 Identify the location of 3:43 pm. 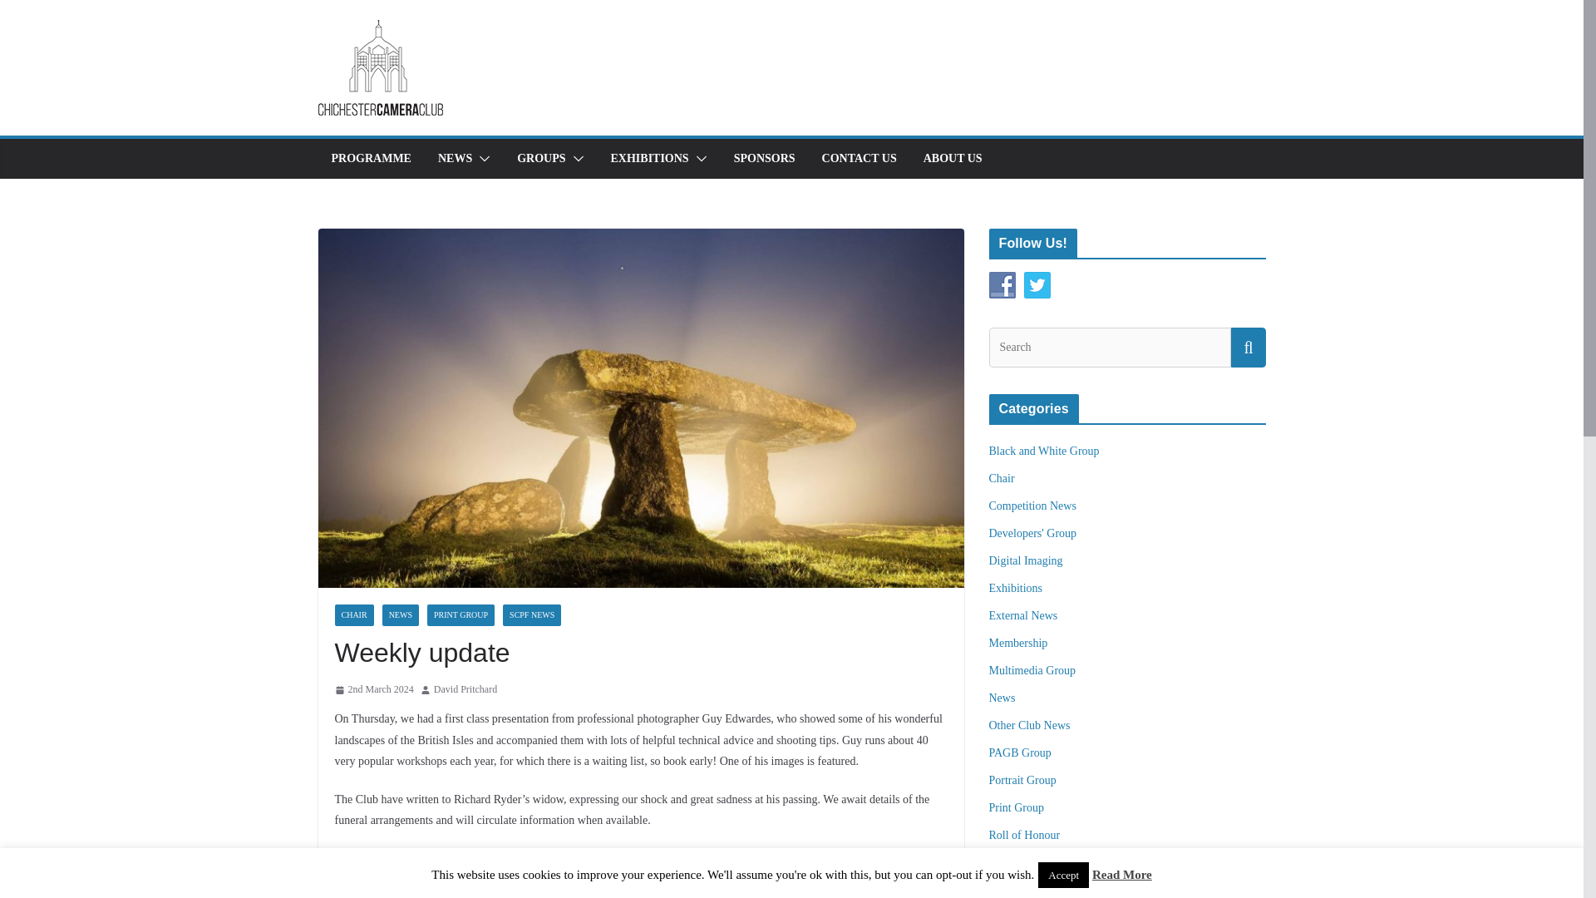
(373, 690).